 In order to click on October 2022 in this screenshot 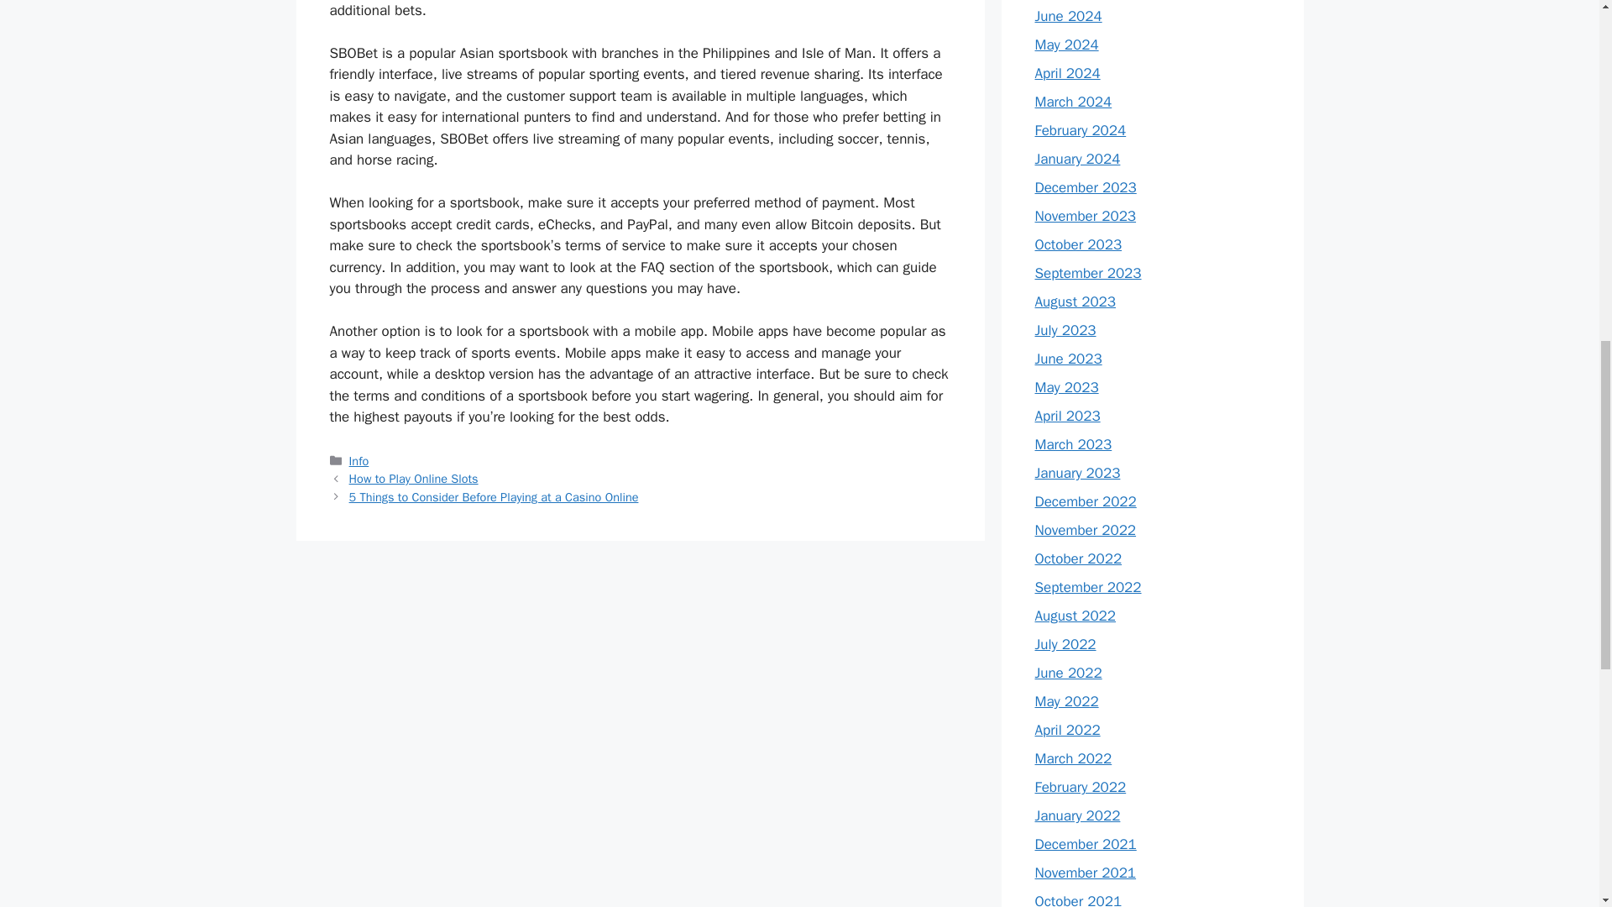, I will do `click(1078, 558)`.